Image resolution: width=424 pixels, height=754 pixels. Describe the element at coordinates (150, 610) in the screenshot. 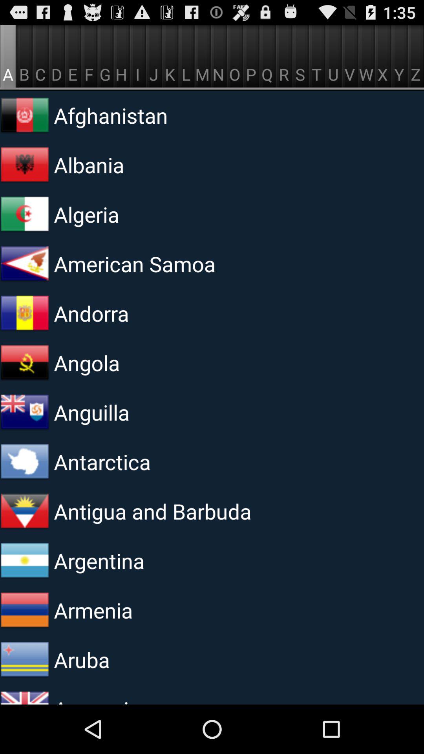

I see `scroll until the armenia app` at that location.